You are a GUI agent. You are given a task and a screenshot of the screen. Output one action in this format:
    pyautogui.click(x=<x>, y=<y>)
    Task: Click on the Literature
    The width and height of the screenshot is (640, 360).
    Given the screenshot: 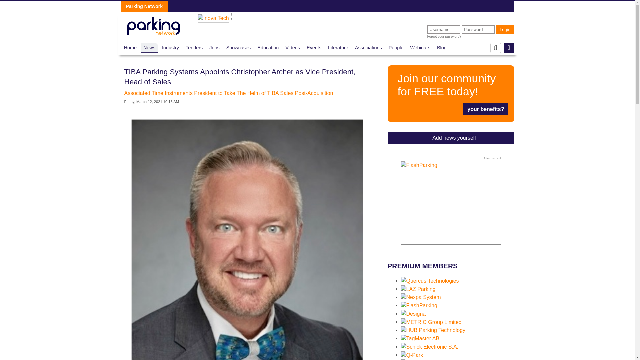 What is the action you would take?
    pyautogui.click(x=338, y=47)
    